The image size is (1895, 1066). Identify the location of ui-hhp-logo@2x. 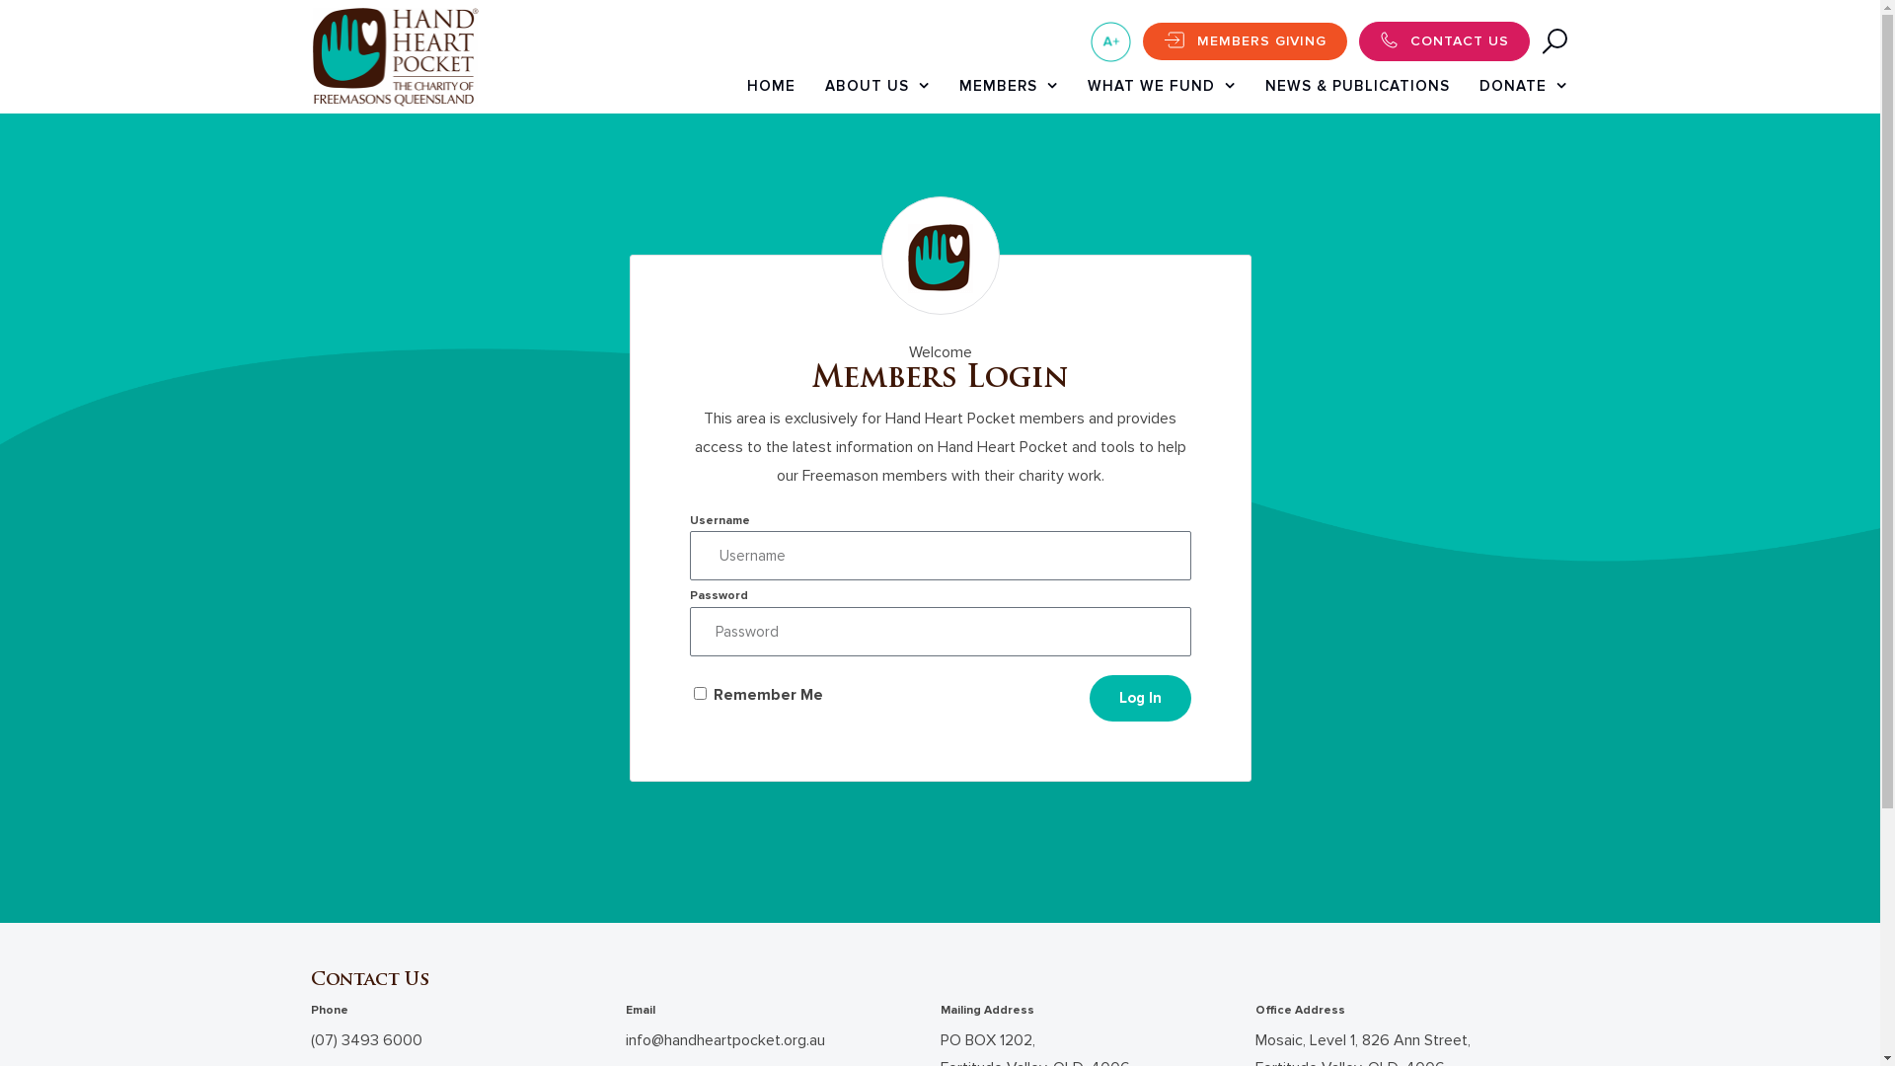
(395, 57).